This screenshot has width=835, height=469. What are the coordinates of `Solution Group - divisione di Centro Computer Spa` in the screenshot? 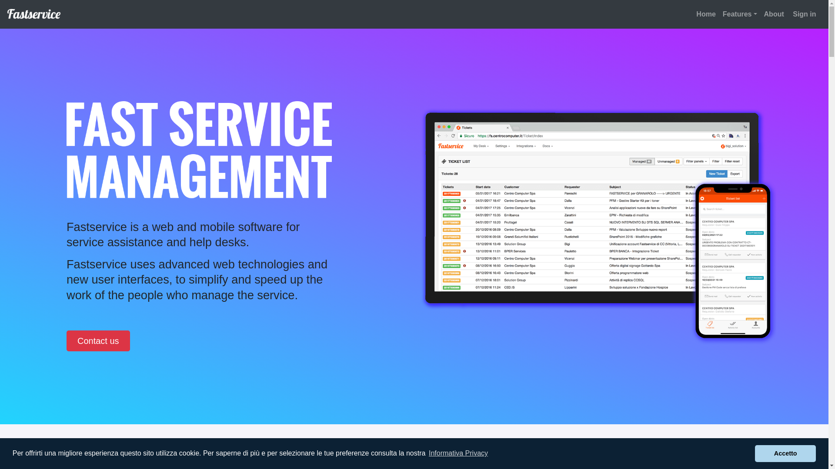 It's located at (62, 457).